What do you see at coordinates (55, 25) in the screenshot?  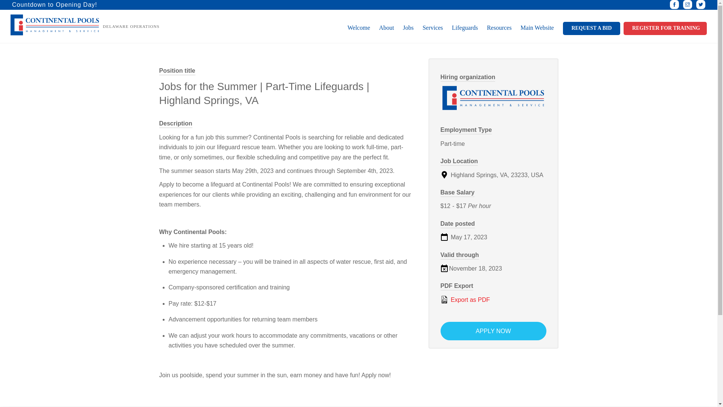 I see `contpools-logo` at bounding box center [55, 25].